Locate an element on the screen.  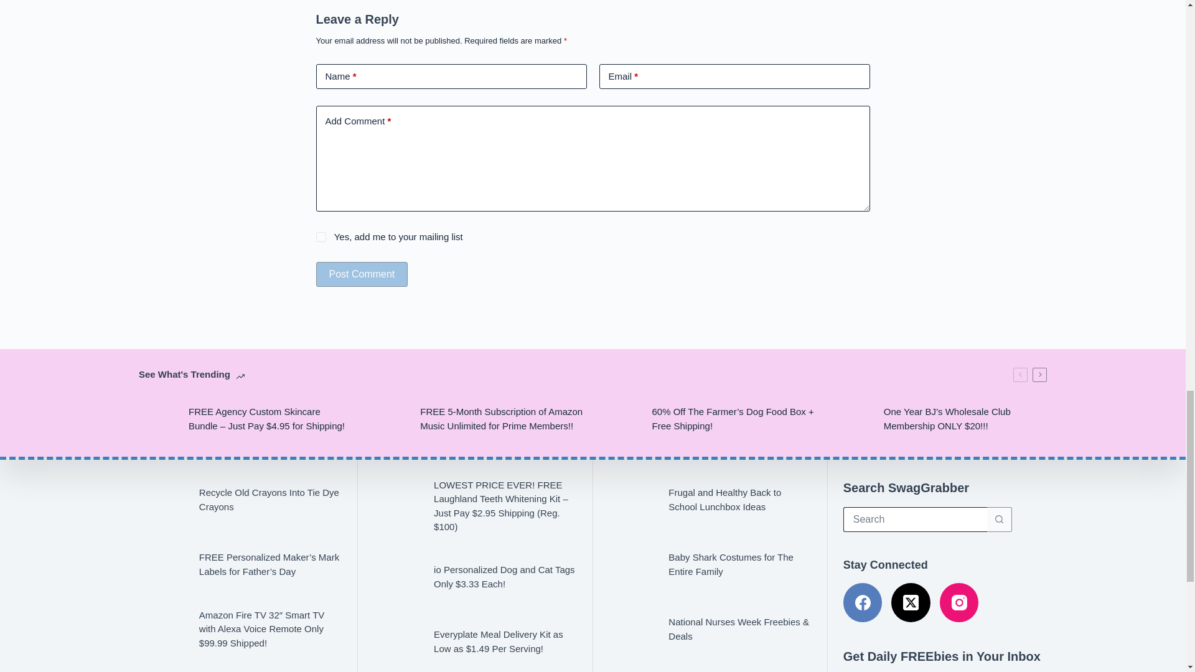
1 is located at coordinates (321, 236).